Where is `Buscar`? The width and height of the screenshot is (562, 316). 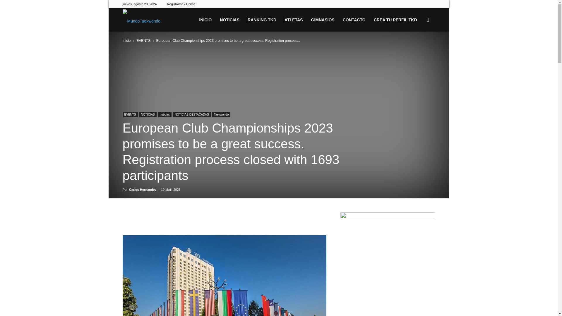
Buscar is located at coordinates (419, 48).